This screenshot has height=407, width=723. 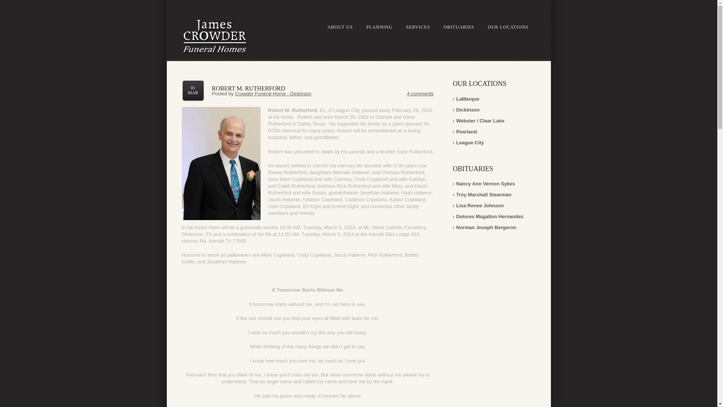 What do you see at coordinates (470, 142) in the screenshot?
I see `League City` at bounding box center [470, 142].